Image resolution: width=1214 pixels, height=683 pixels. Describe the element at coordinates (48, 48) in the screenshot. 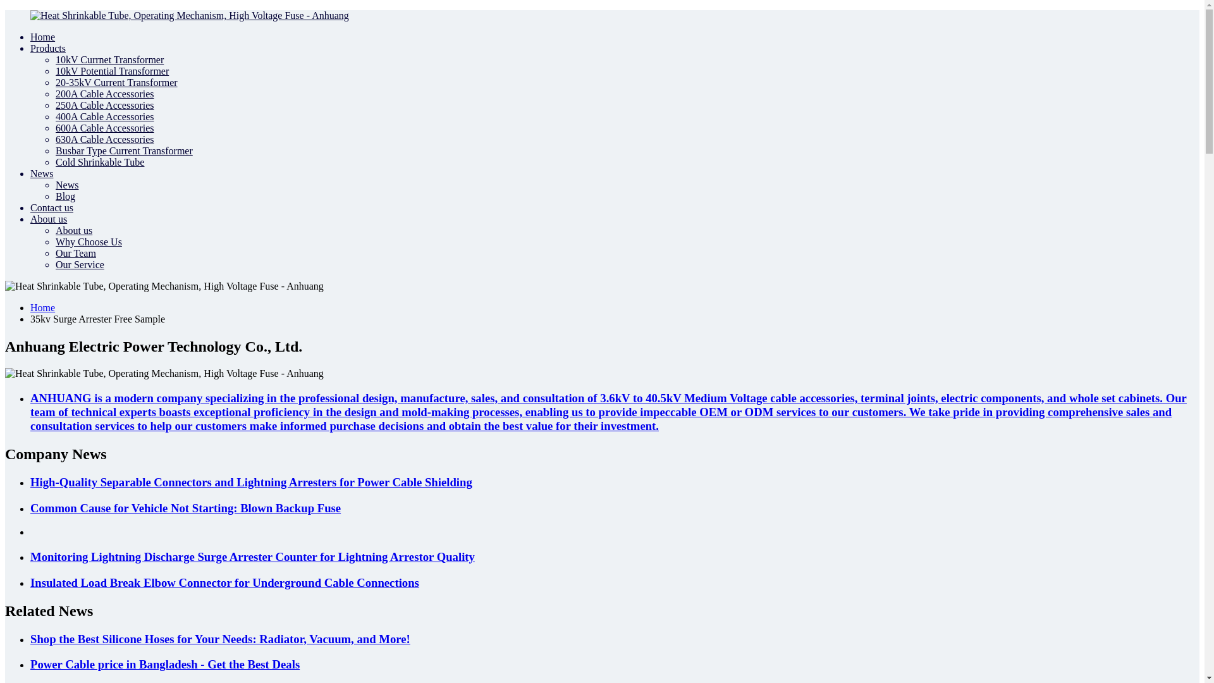

I see `Products` at that location.